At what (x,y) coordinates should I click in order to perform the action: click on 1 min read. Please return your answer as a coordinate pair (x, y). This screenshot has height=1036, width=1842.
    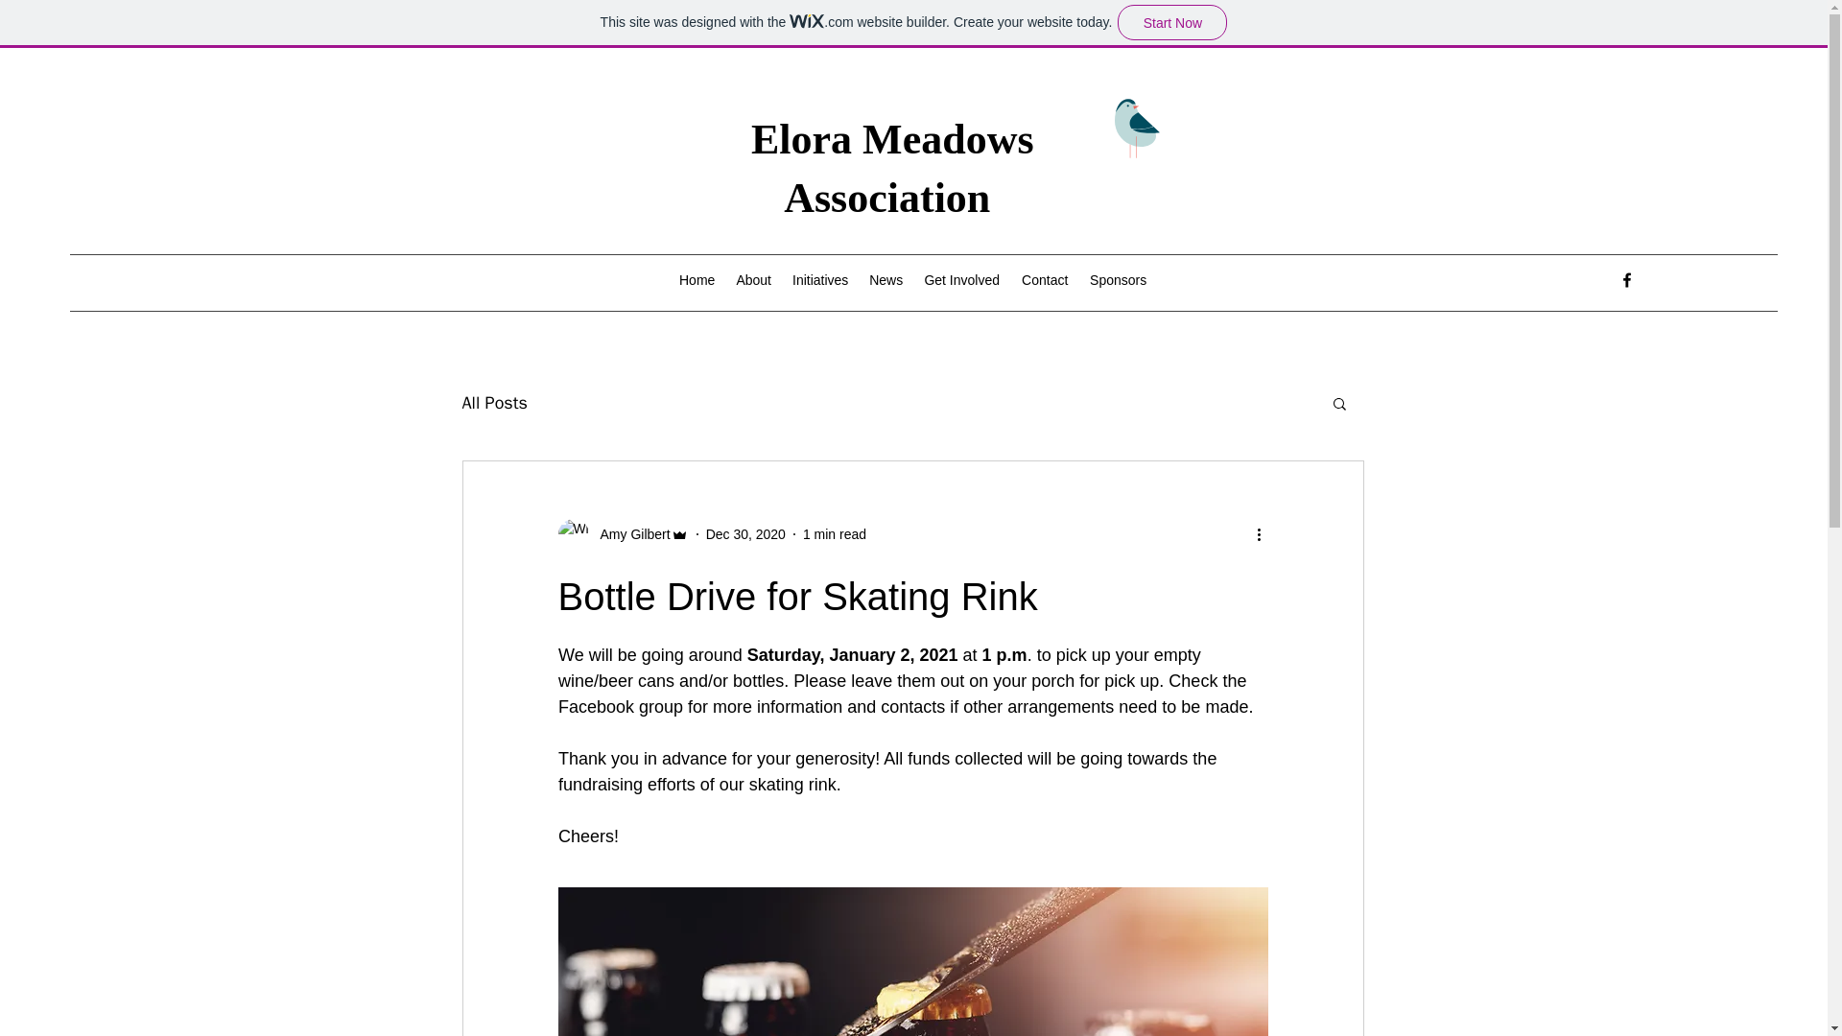
    Looking at the image, I should click on (835, 532).